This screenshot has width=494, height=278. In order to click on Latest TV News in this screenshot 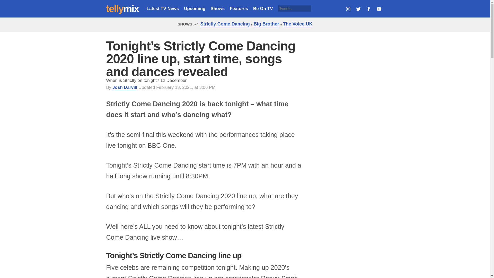, I will do `click(163, 8)`.